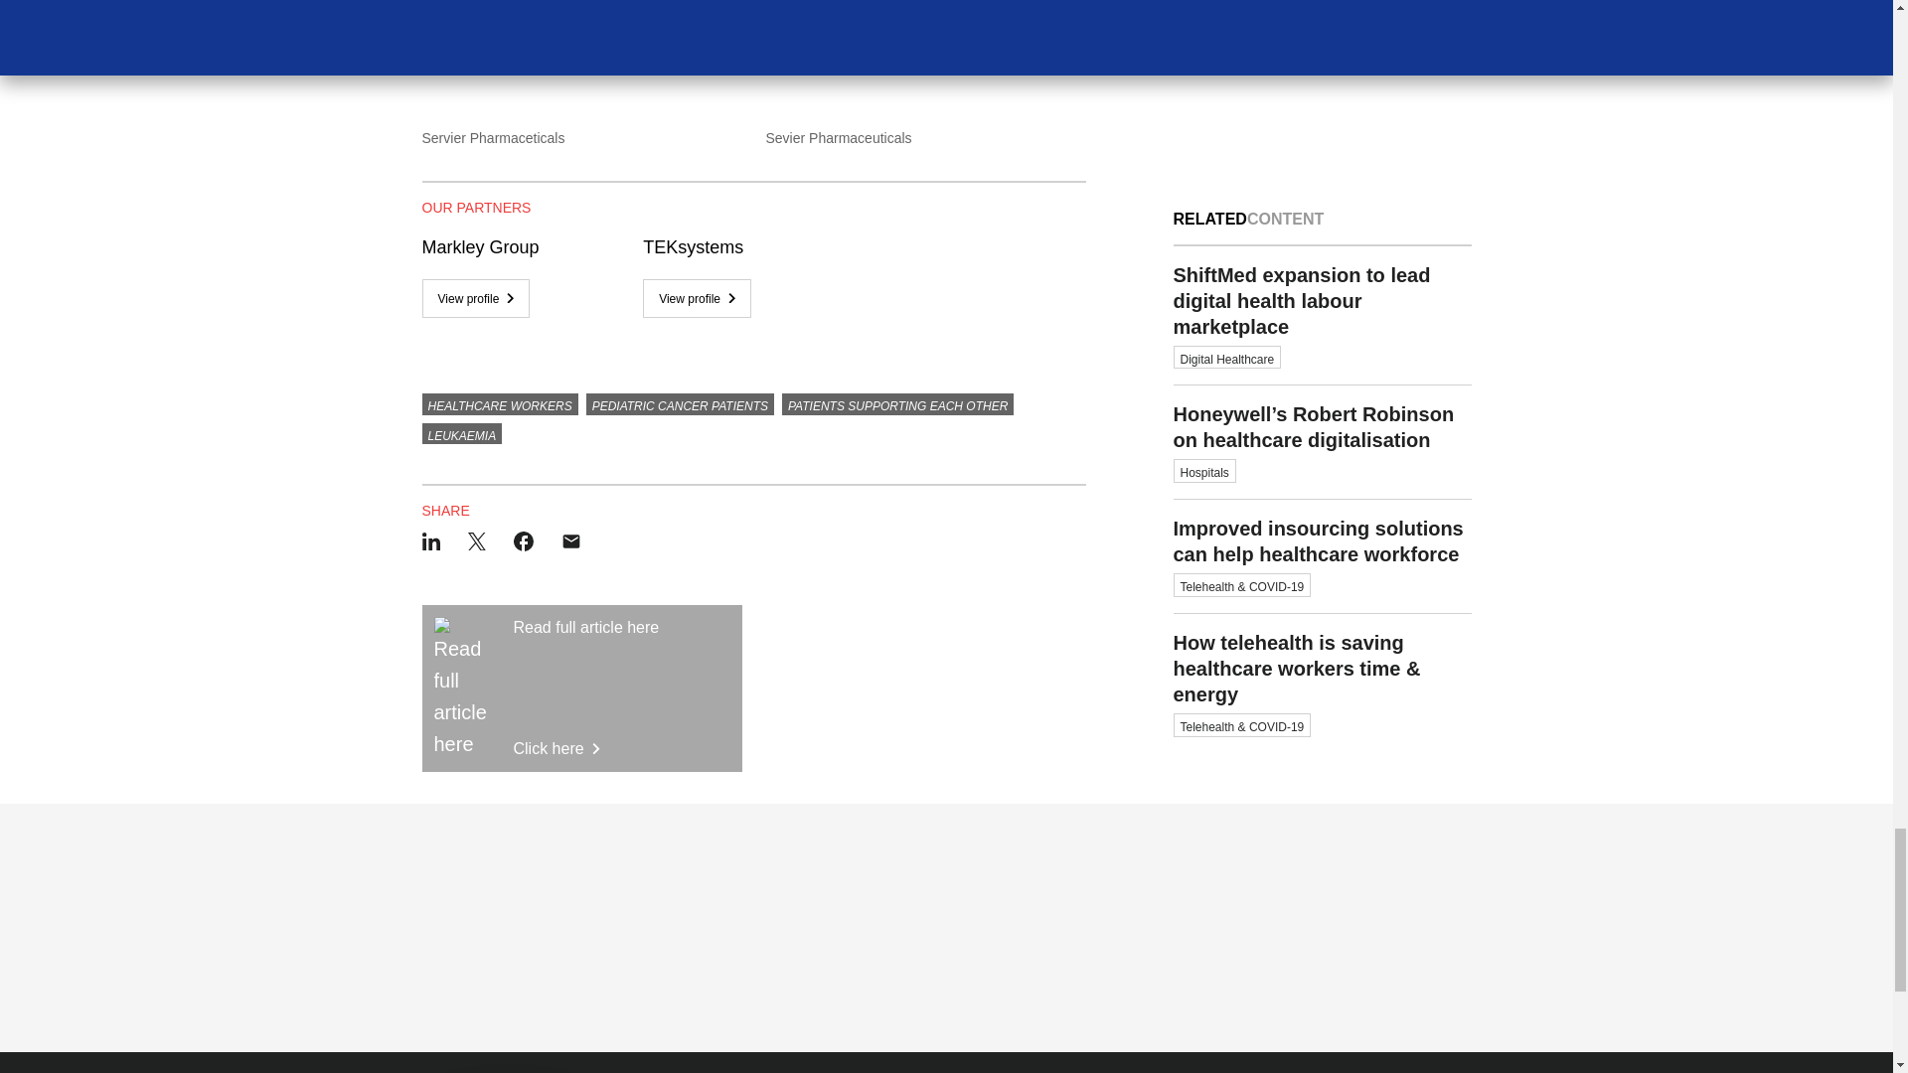  What do you see at coordinates (680, 403) in the screenshot?
I see `PEDIATRIC CANCER PATIENTS` at bounding box center [680, 403].